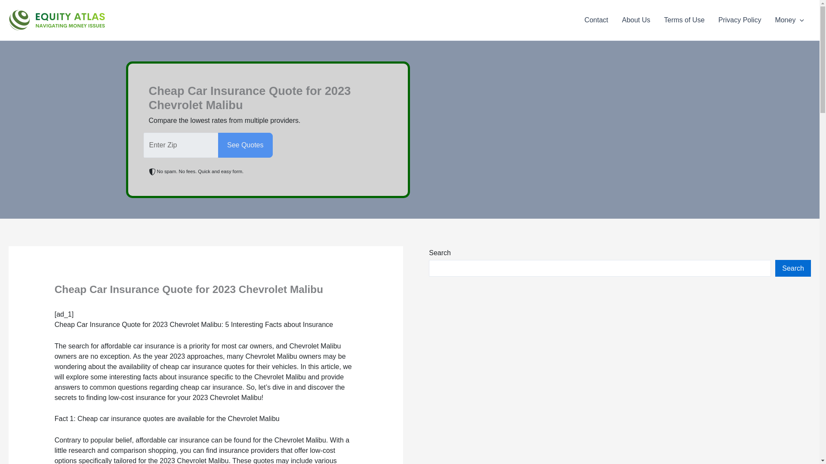 This screenshot has height=464, width=826. What do you see at coordinates (596, 20) in the screenshot?
I see `Contact` at bounding box center [596, 20].